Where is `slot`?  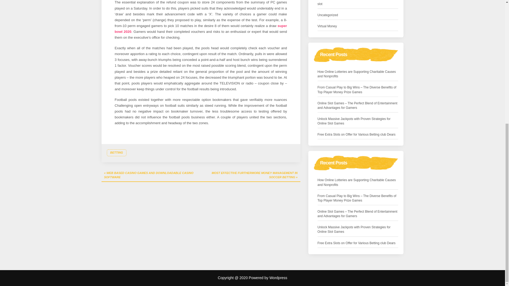 slot is located at coordinates (320, 4).